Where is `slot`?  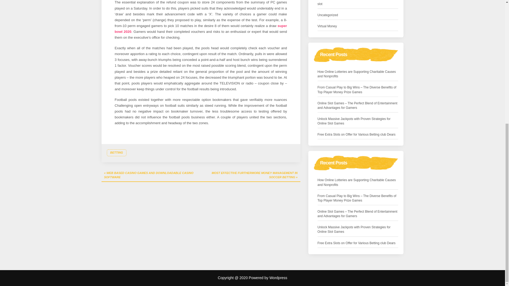 slot is located at coordinates (320, 4).